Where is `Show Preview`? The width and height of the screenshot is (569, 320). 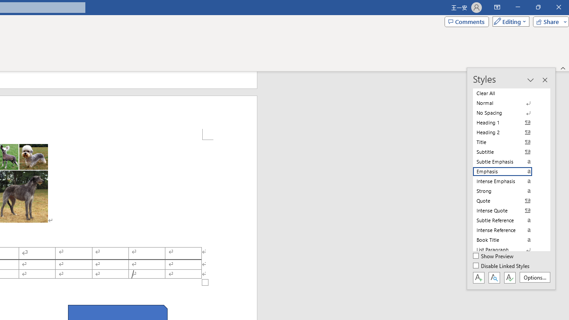
Show Preview is located at coordinates (493, 256).